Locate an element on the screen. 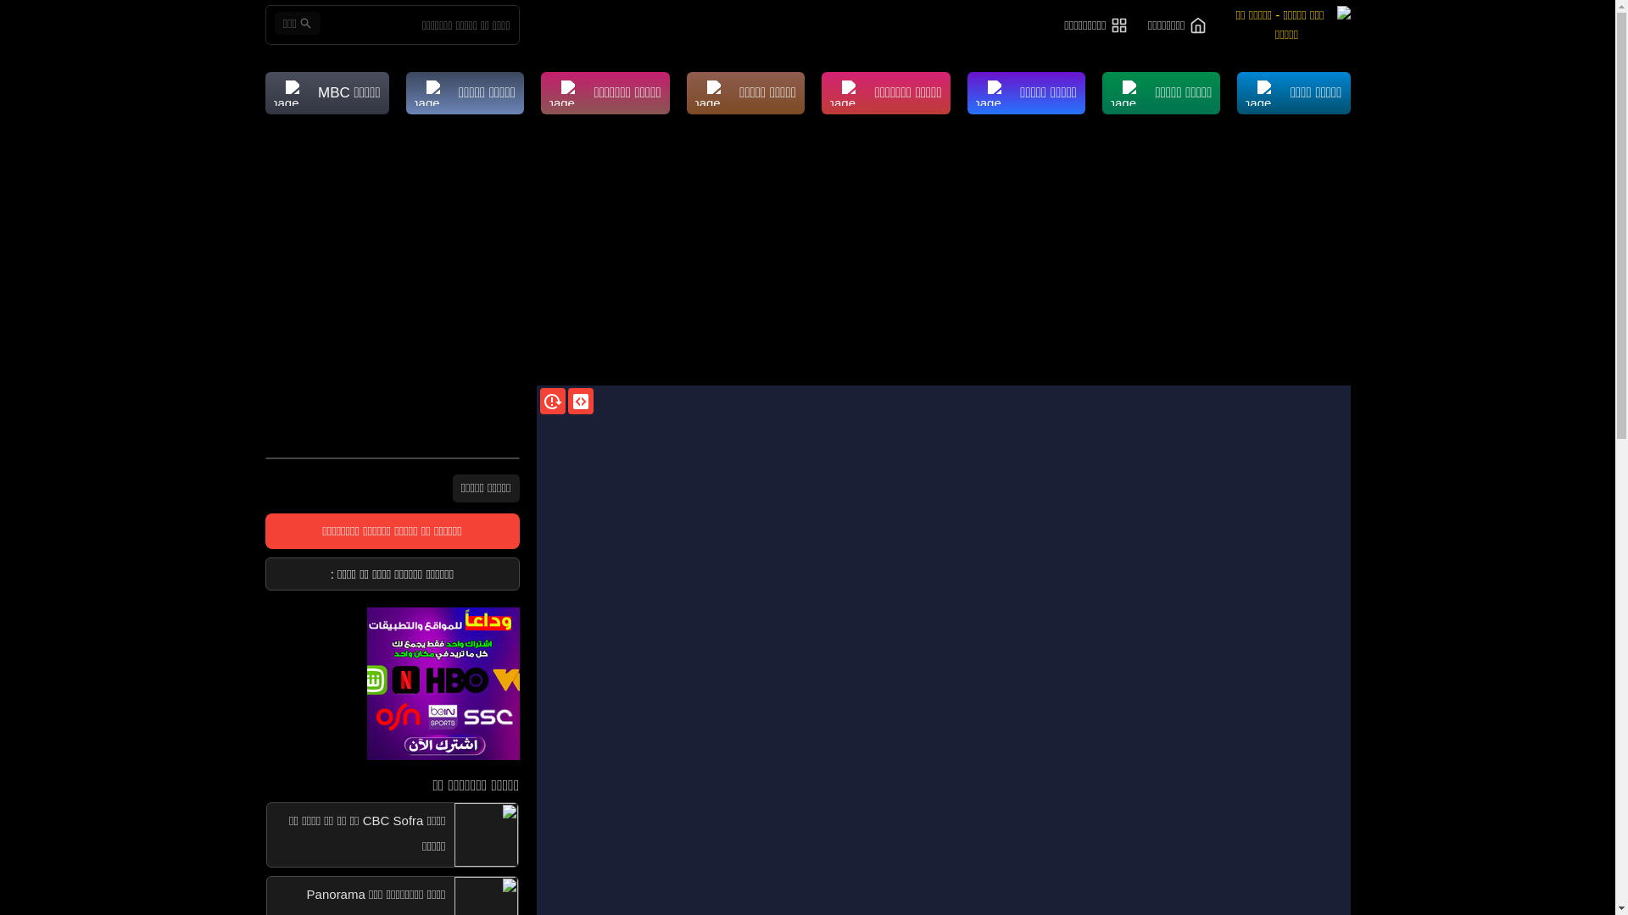 This screenshot has width=1628, height=915. ads is located at coordinates (392, 684).